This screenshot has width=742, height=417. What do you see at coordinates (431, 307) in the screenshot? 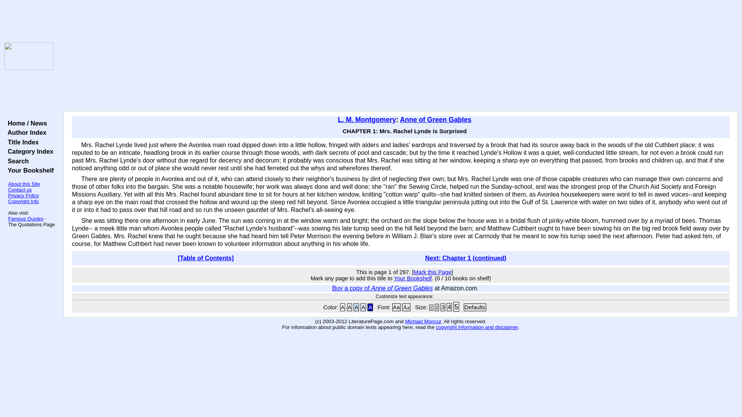
I see `1` at bounding box center [431, 307].